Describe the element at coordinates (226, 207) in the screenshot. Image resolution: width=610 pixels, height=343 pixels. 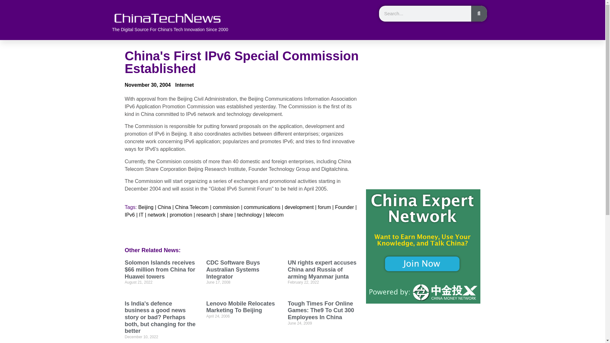
I see `commission` at that location.